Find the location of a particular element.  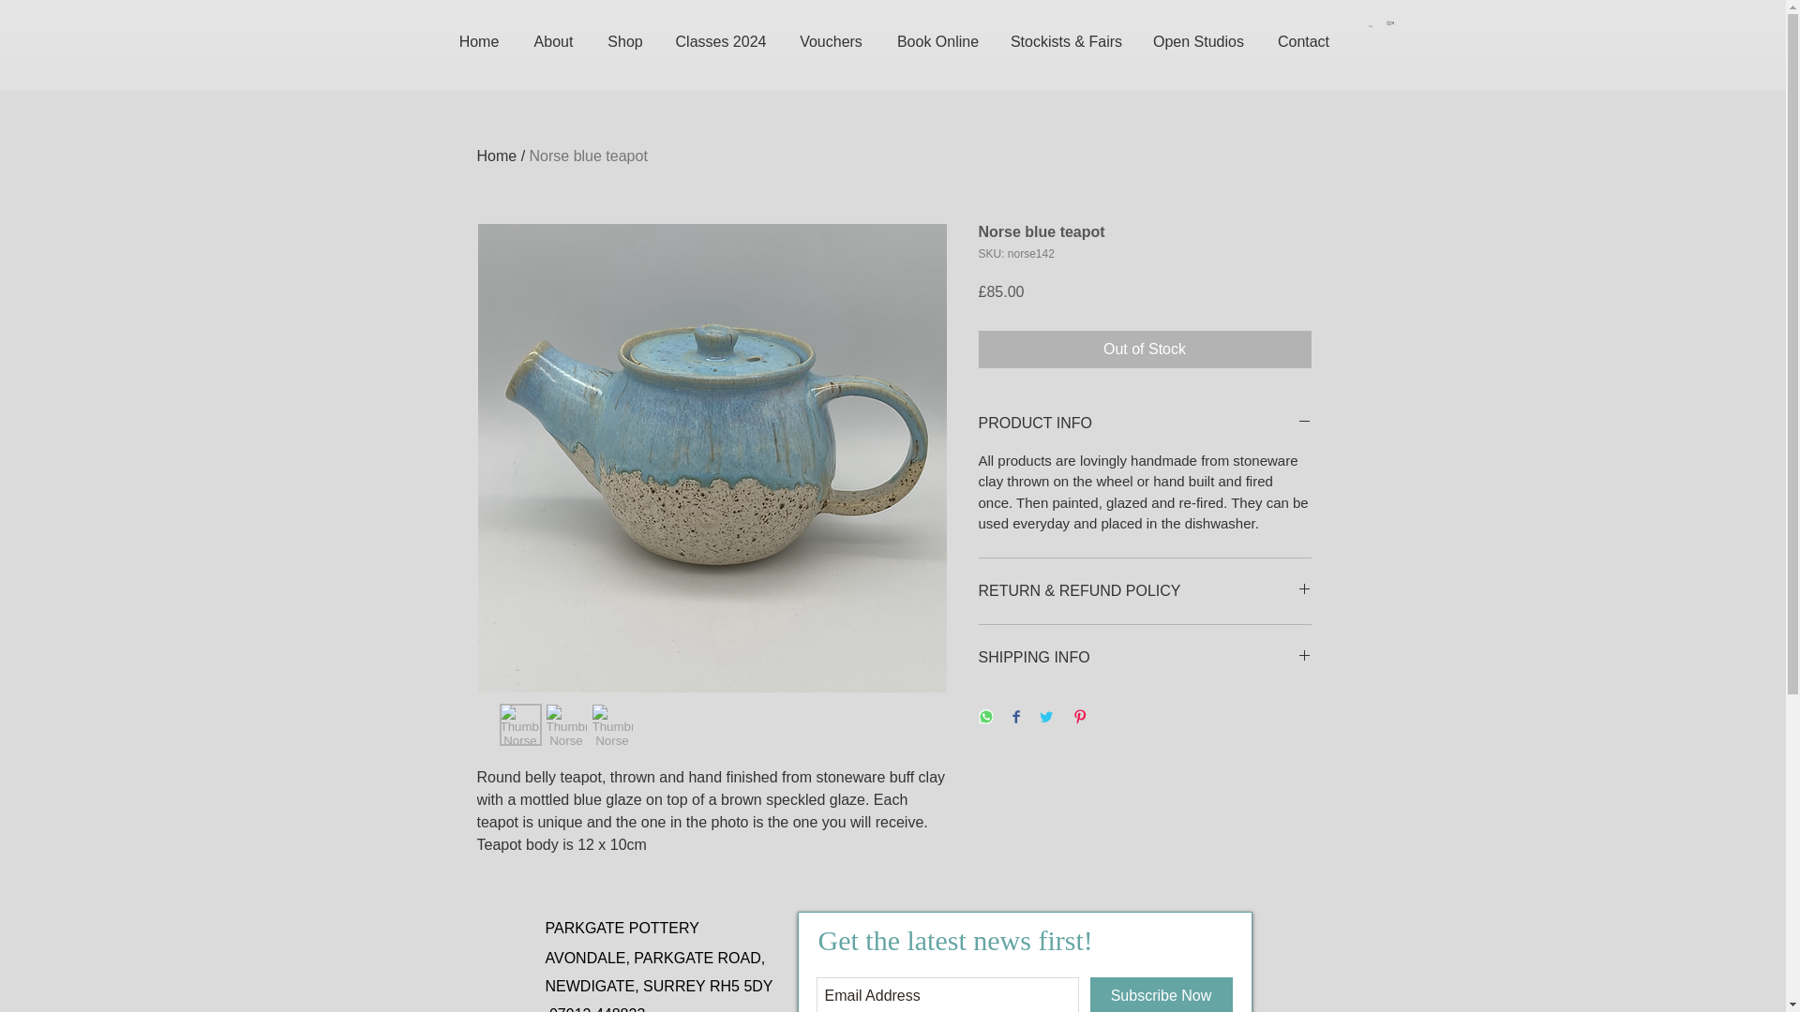

About is located at coordinates (552, 42).